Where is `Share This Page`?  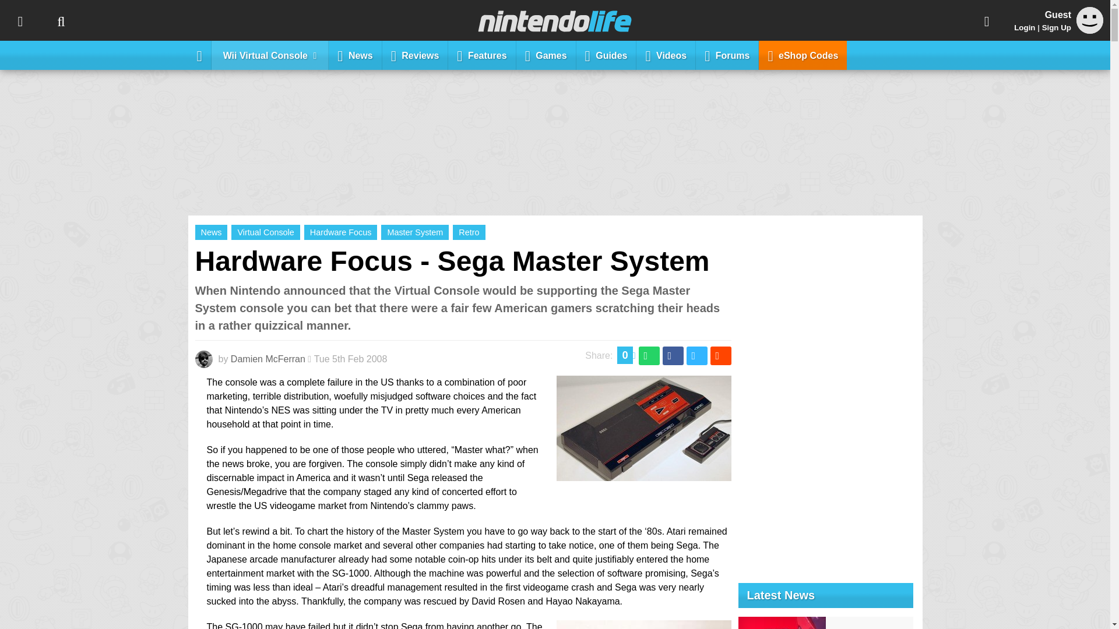
Share This Page is located at coordinates (987, 20).